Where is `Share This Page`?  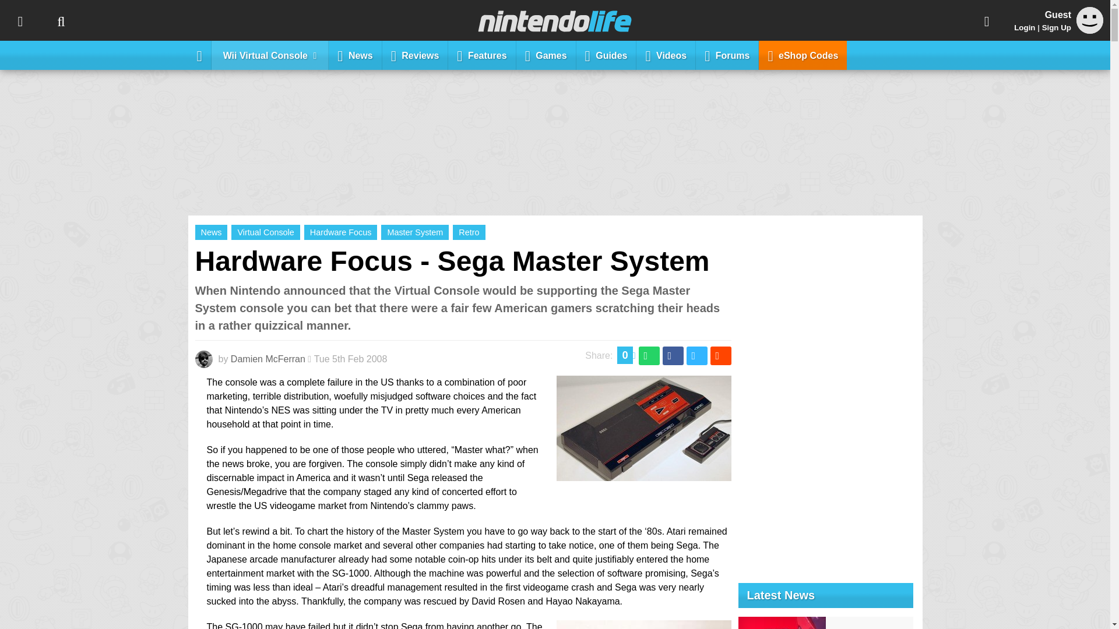
Share This Page is located at coordinates (987, 20).